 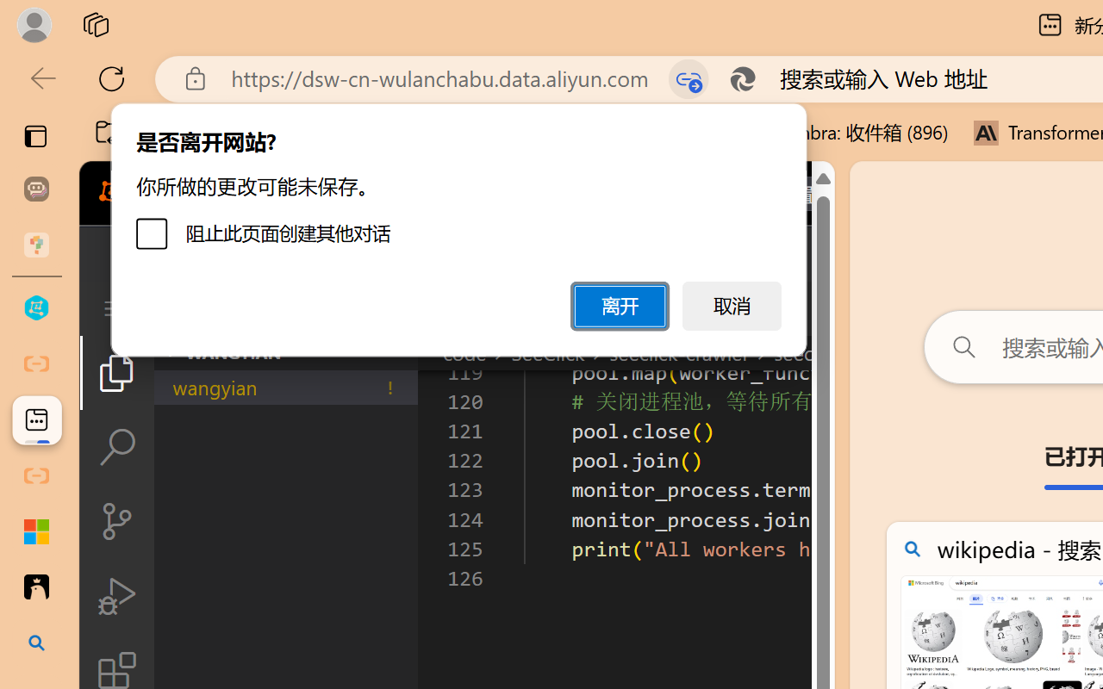 What do you see at coordinates (546, 98) in the screenshot?
I see `Mark as Decorative` at bounding box center [546, 98].